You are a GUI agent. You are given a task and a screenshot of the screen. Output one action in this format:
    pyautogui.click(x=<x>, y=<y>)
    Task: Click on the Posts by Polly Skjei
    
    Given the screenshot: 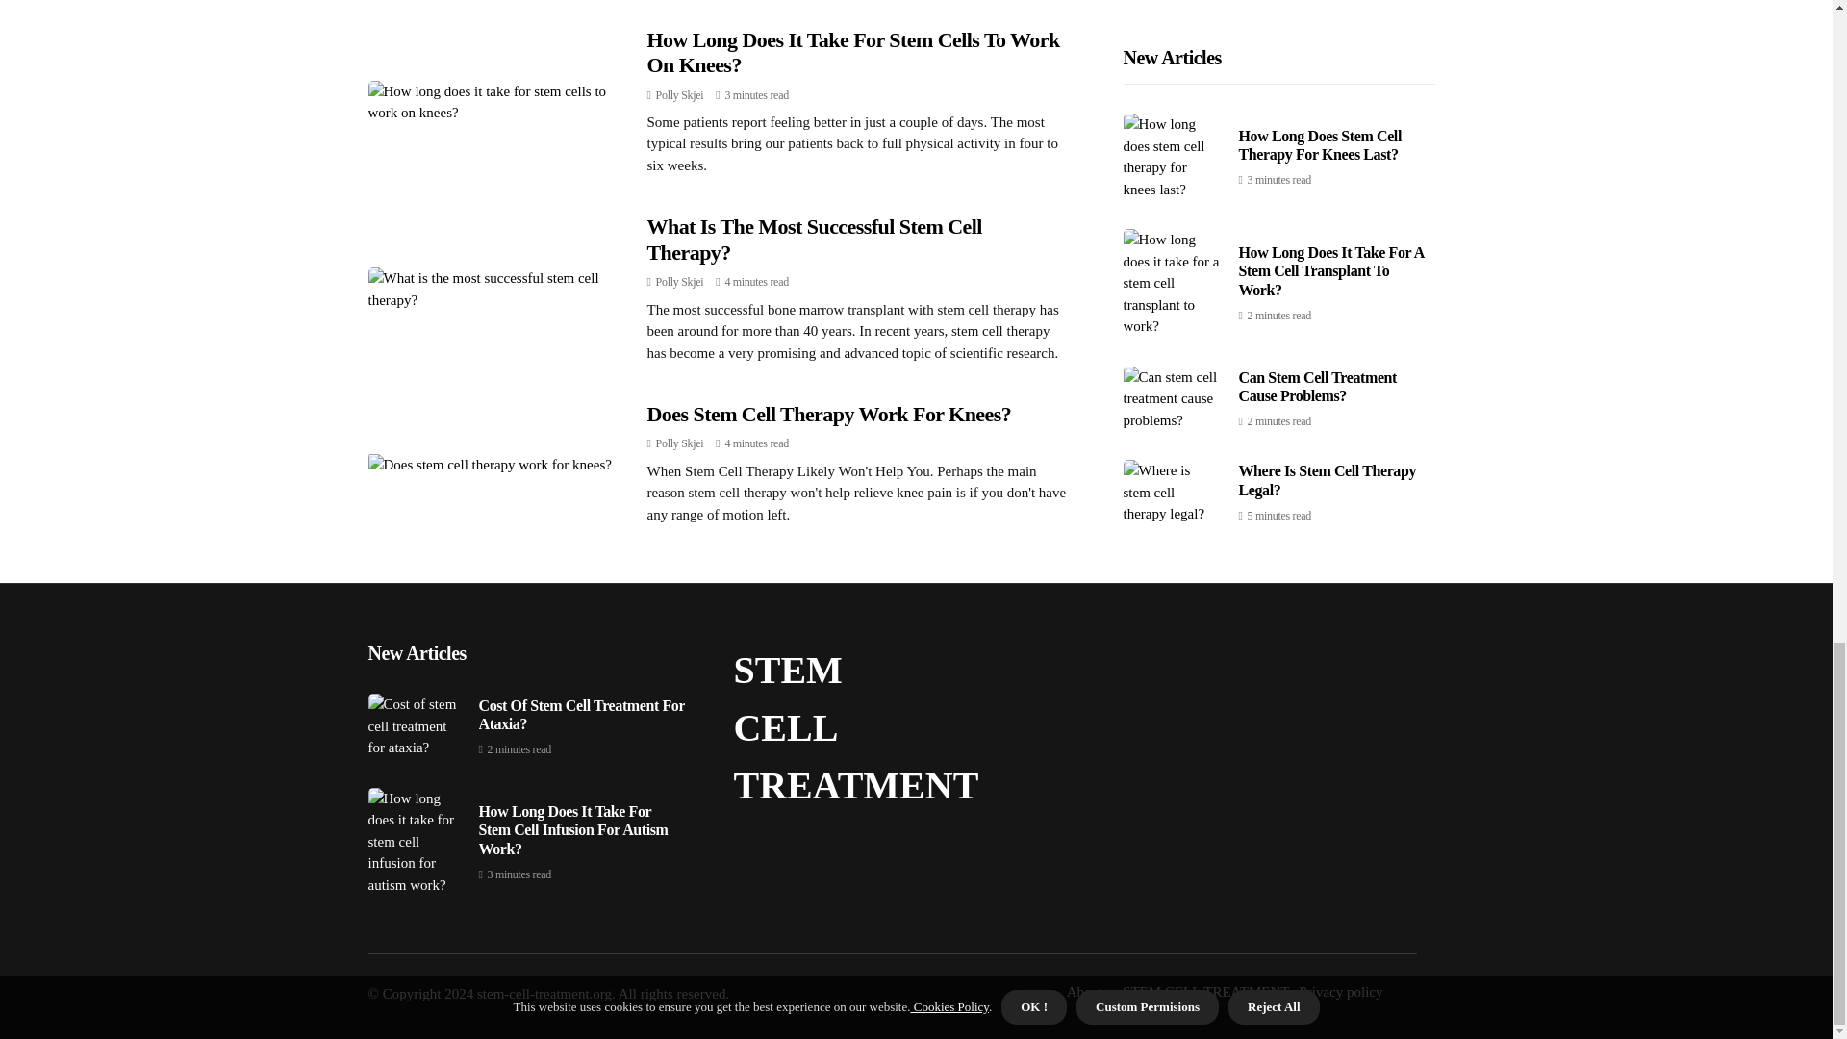 What is the action you would take?
    pyautogui.click(x=679, y=282)
    